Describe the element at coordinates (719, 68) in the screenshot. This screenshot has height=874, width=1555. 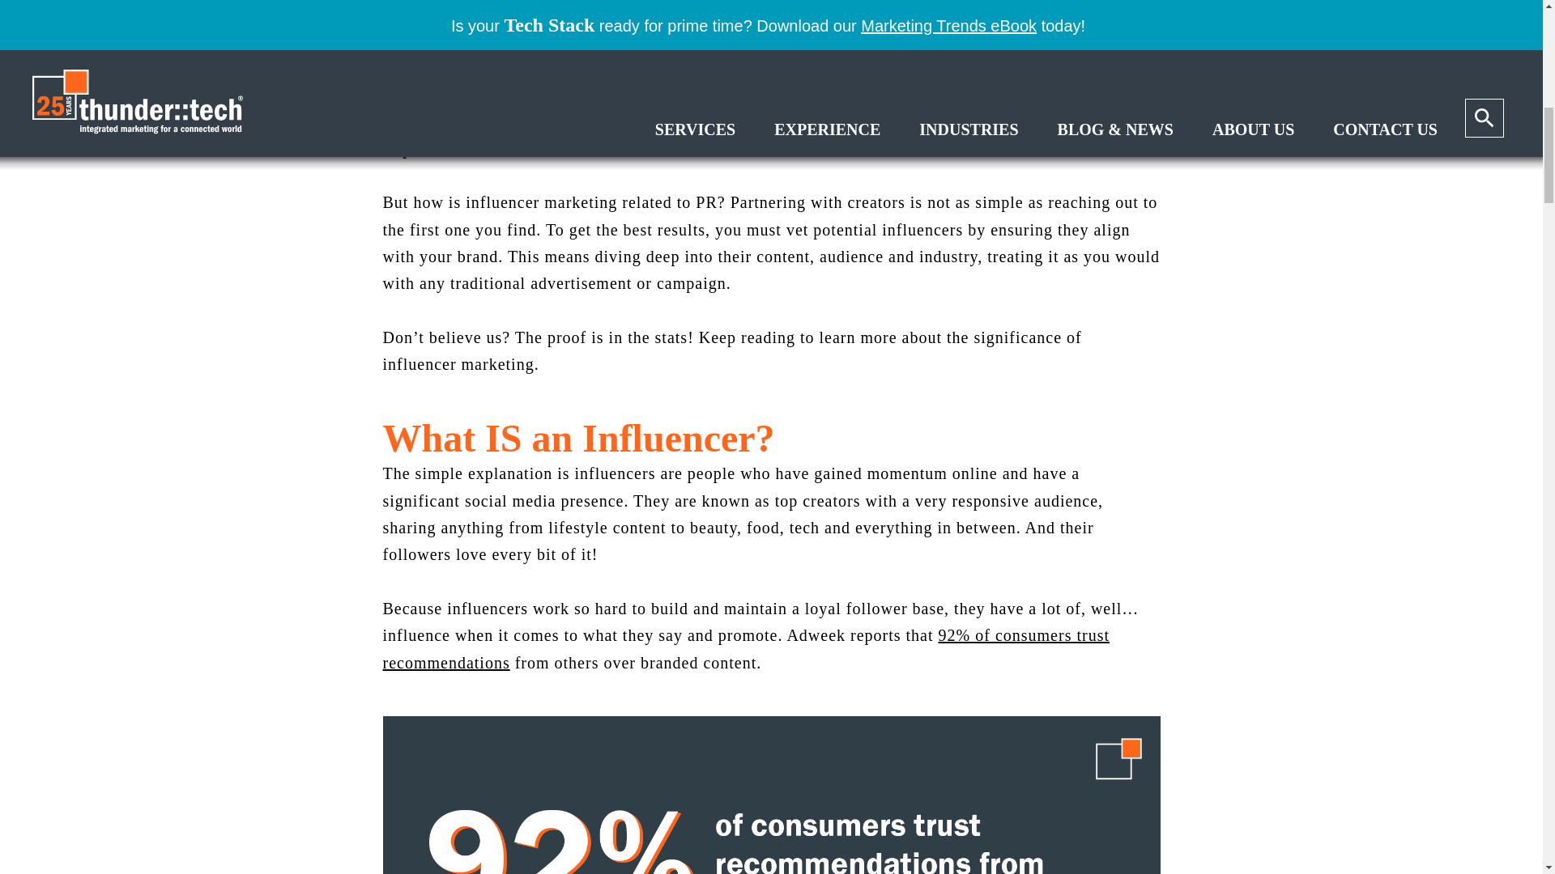
I see `Consumers are searching for relatability and realism` at that location.